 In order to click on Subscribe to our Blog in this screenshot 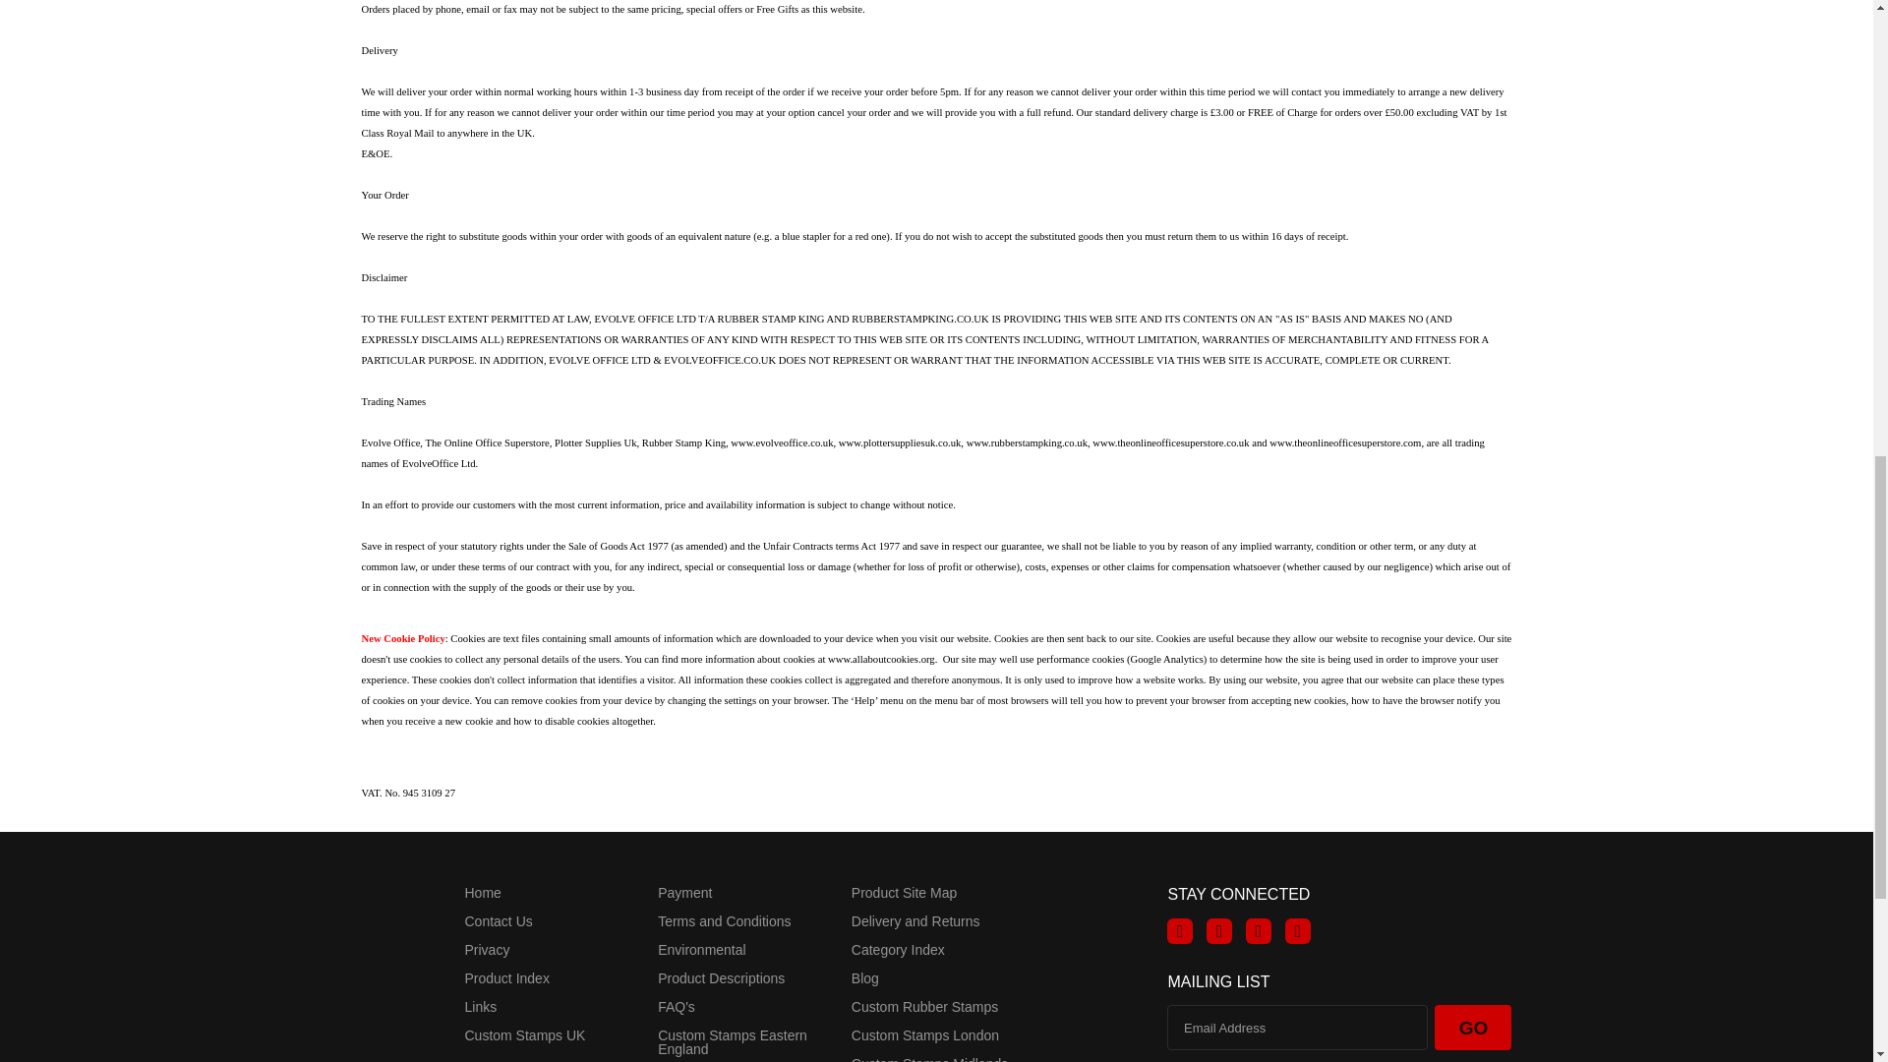, I will do `click(1298, 931)`.